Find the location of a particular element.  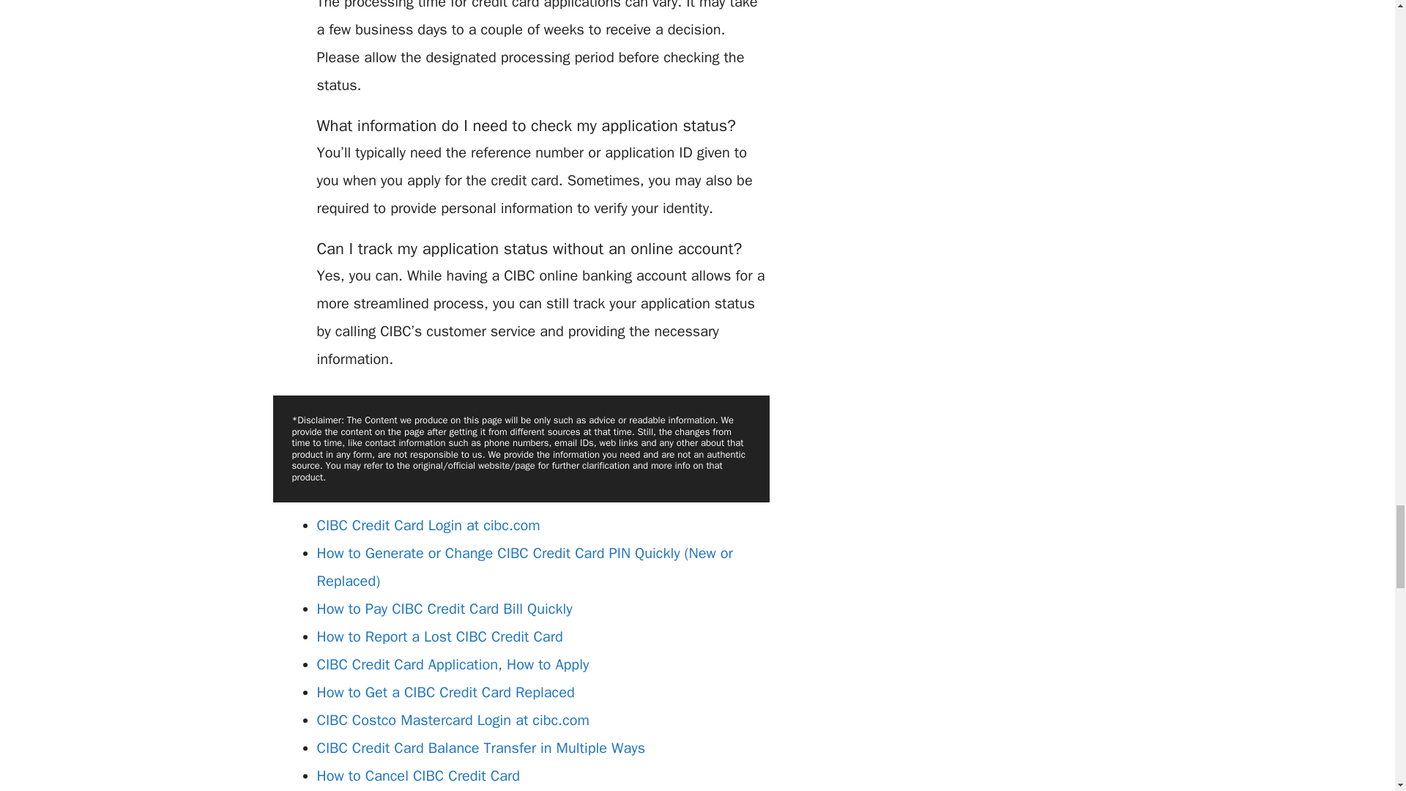

How to Cancel CIBC Credit Card is located at coordinates (418, 776).